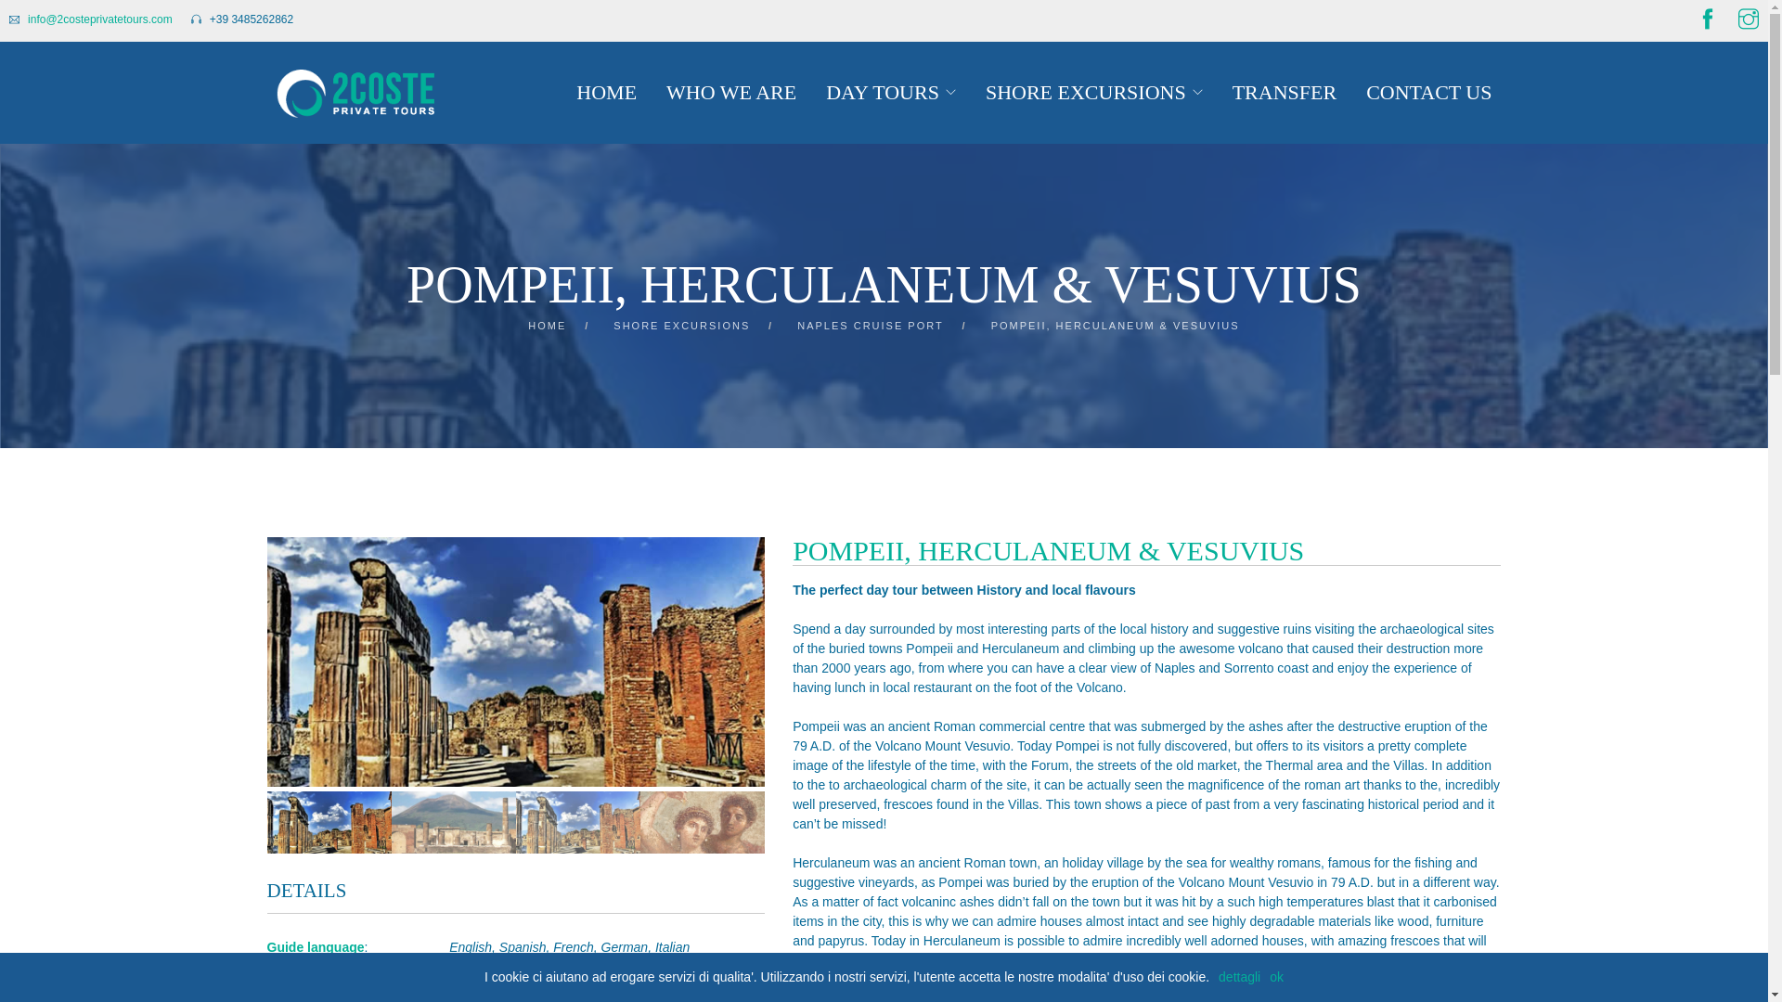 Image resolution: width=1782 pixels, height=1002 pixels. I want to click on instagram, so click(1749, 20).